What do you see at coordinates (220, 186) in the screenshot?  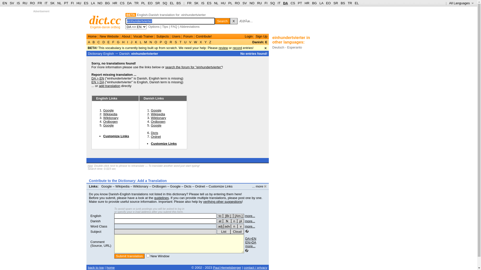 I see `Customize Links` at bounding box center [220, 186].